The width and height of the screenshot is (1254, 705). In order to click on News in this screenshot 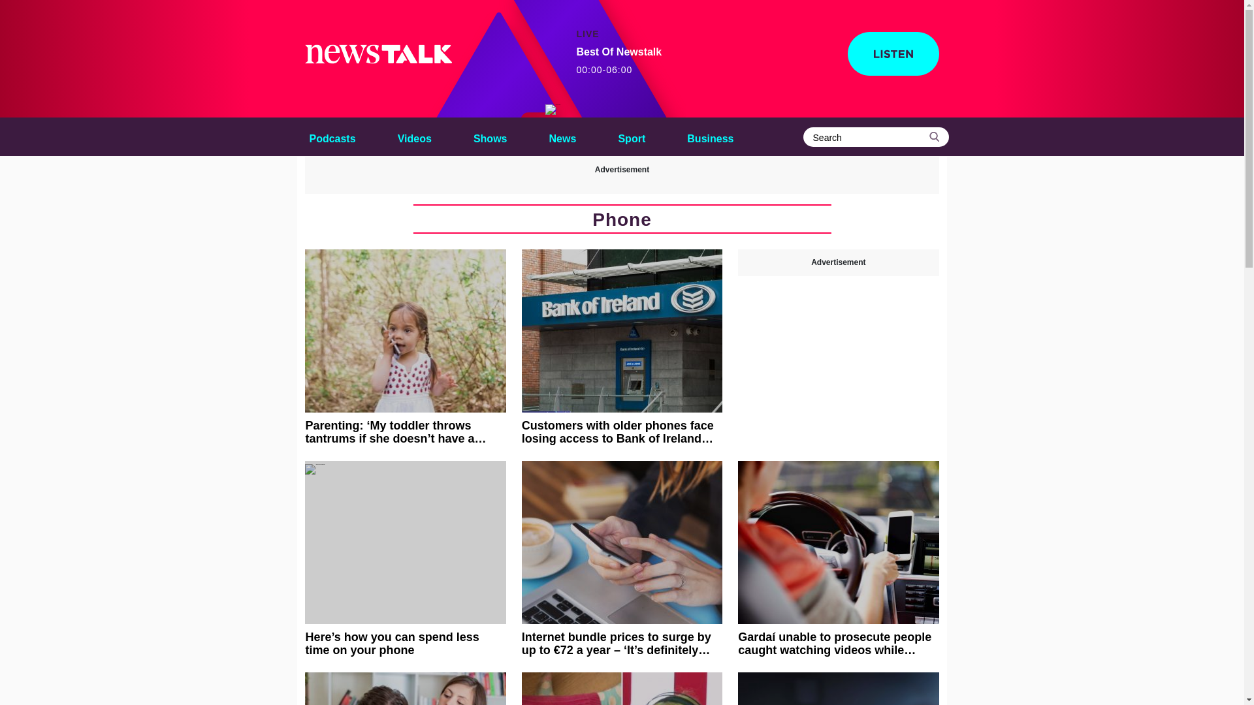, I will do `click(563, 136)`.